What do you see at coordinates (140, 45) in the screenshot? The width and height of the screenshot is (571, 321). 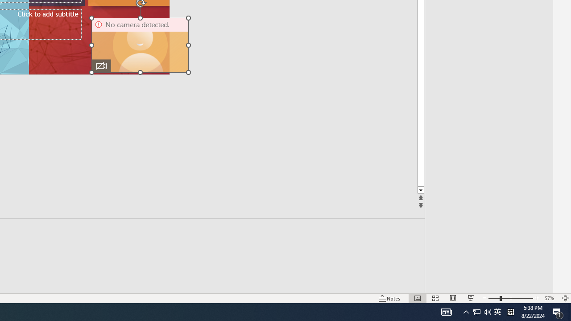 I see `Camera 14, No camera detected.` at bounding box center [140, 45].